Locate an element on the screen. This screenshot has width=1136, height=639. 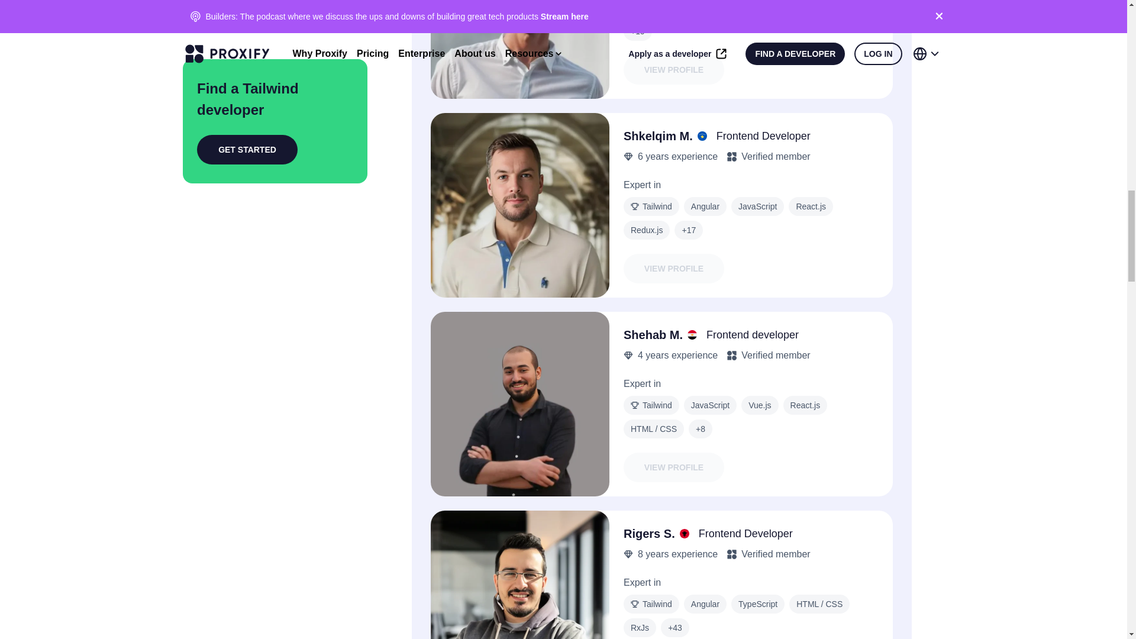
VIEW PROFILE is located at coordinates (674, 269).